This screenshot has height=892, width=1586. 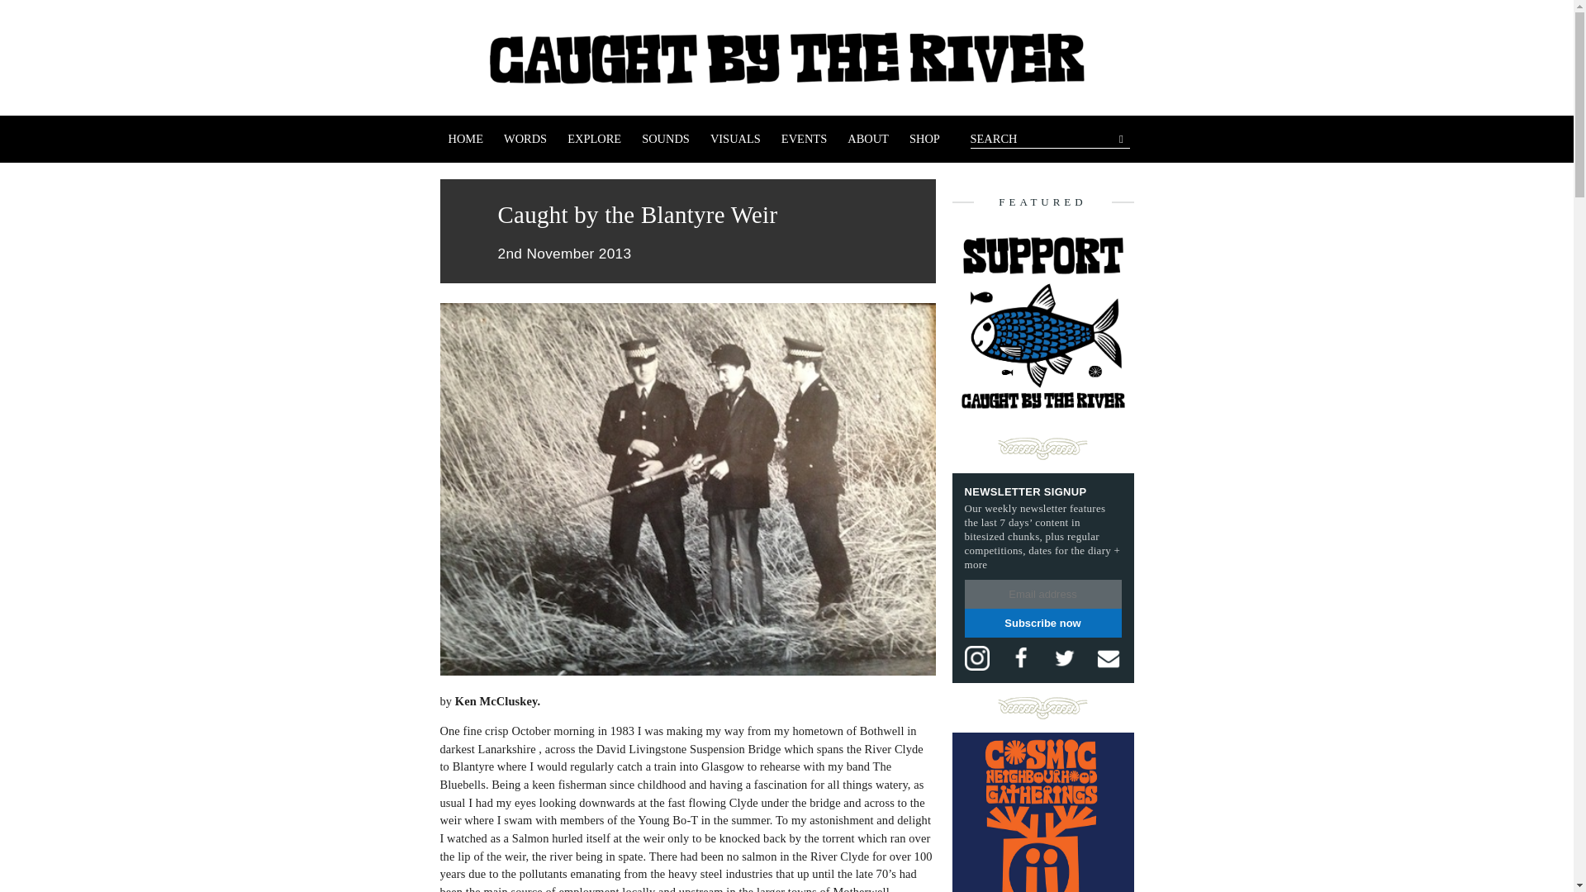 What do you see at coordinates (1064, 657) in the screenshot?
I see `Follow us on Twitter` at bounding box center [1064, 657].